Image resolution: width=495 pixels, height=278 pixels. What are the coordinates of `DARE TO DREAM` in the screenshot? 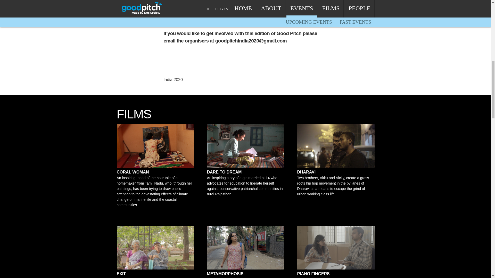 It's located at (224, 172).